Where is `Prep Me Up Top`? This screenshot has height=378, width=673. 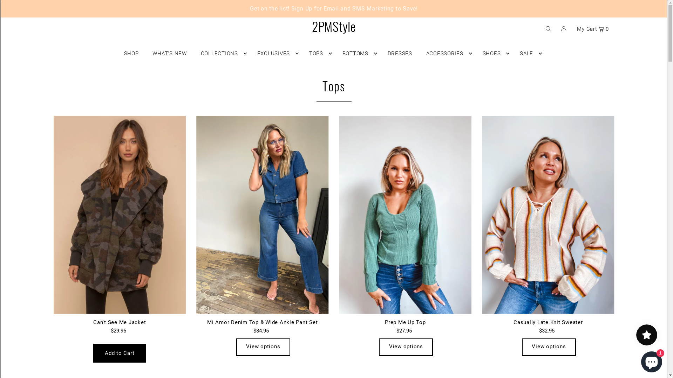
Prep Me Up Top is located at coordinates (406, 215).